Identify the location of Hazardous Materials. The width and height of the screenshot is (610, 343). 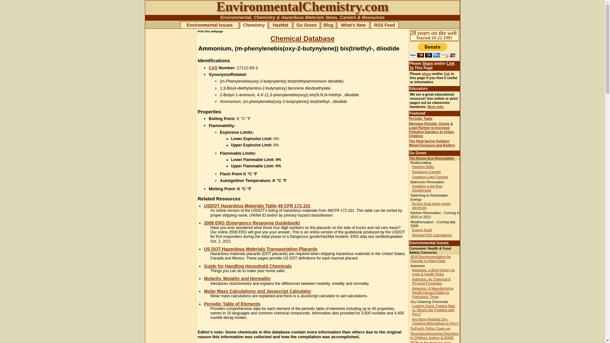
(303, 17).